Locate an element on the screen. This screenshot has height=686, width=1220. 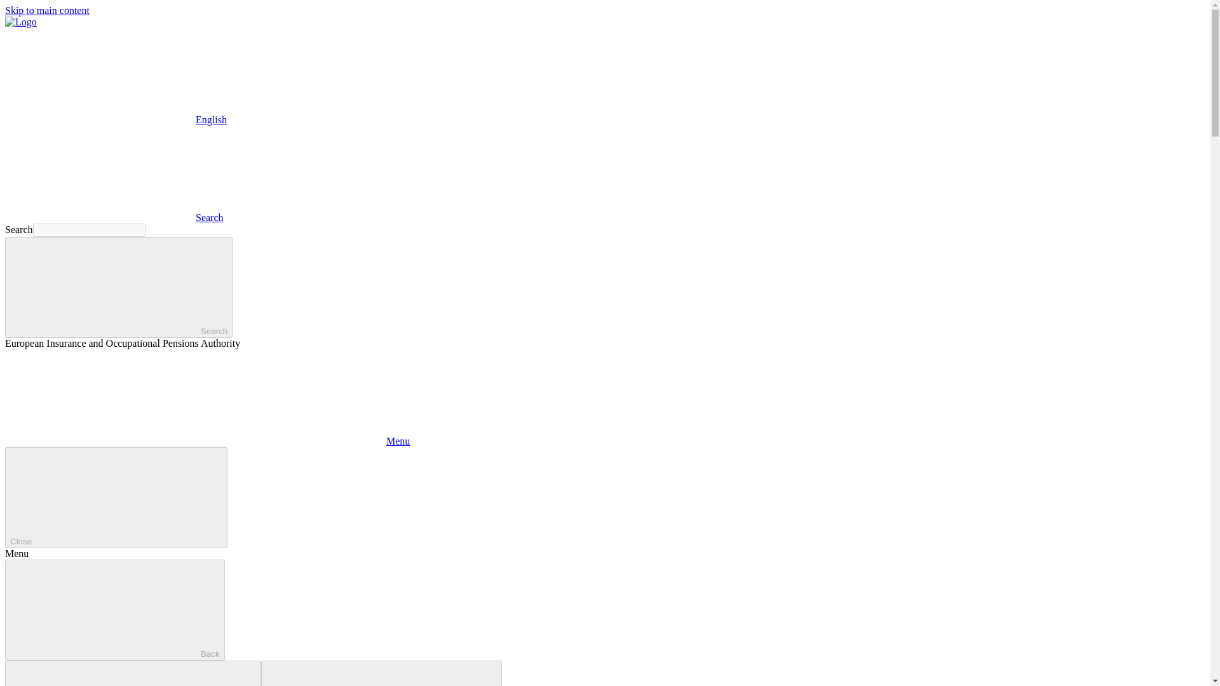
European Insurance and Occupational Pensions Authority is located at coordinates (20, 22).